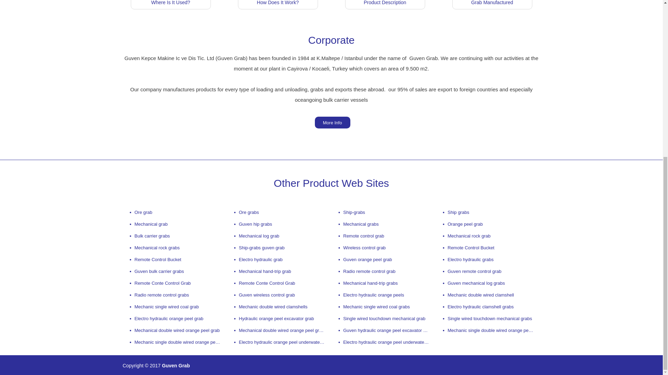 This screenshot has height=375, width=668. I want to click on Remote control grab, so click(383, 236).